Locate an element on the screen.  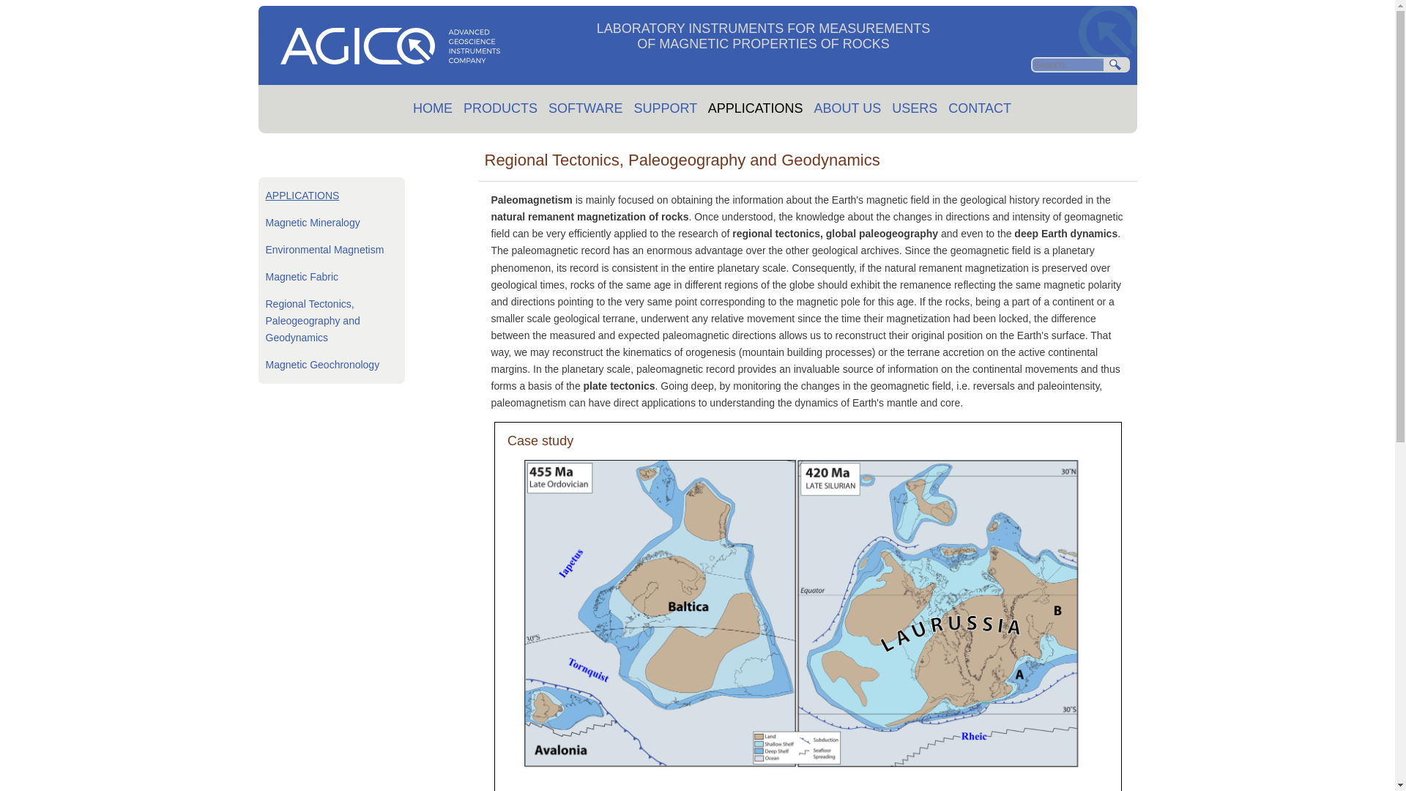
APPLICATIONS is located at coordinates (756, 108).